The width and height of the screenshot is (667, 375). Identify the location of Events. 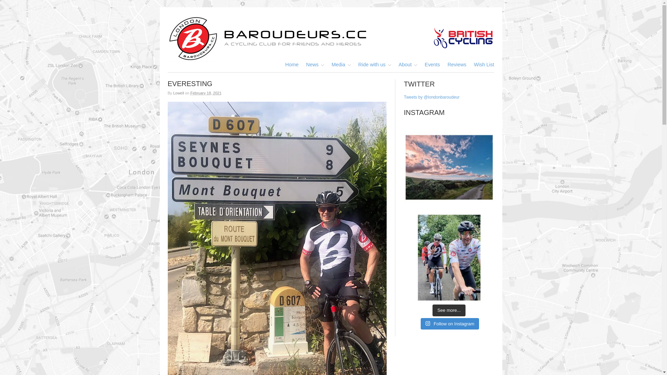
(433, 65).